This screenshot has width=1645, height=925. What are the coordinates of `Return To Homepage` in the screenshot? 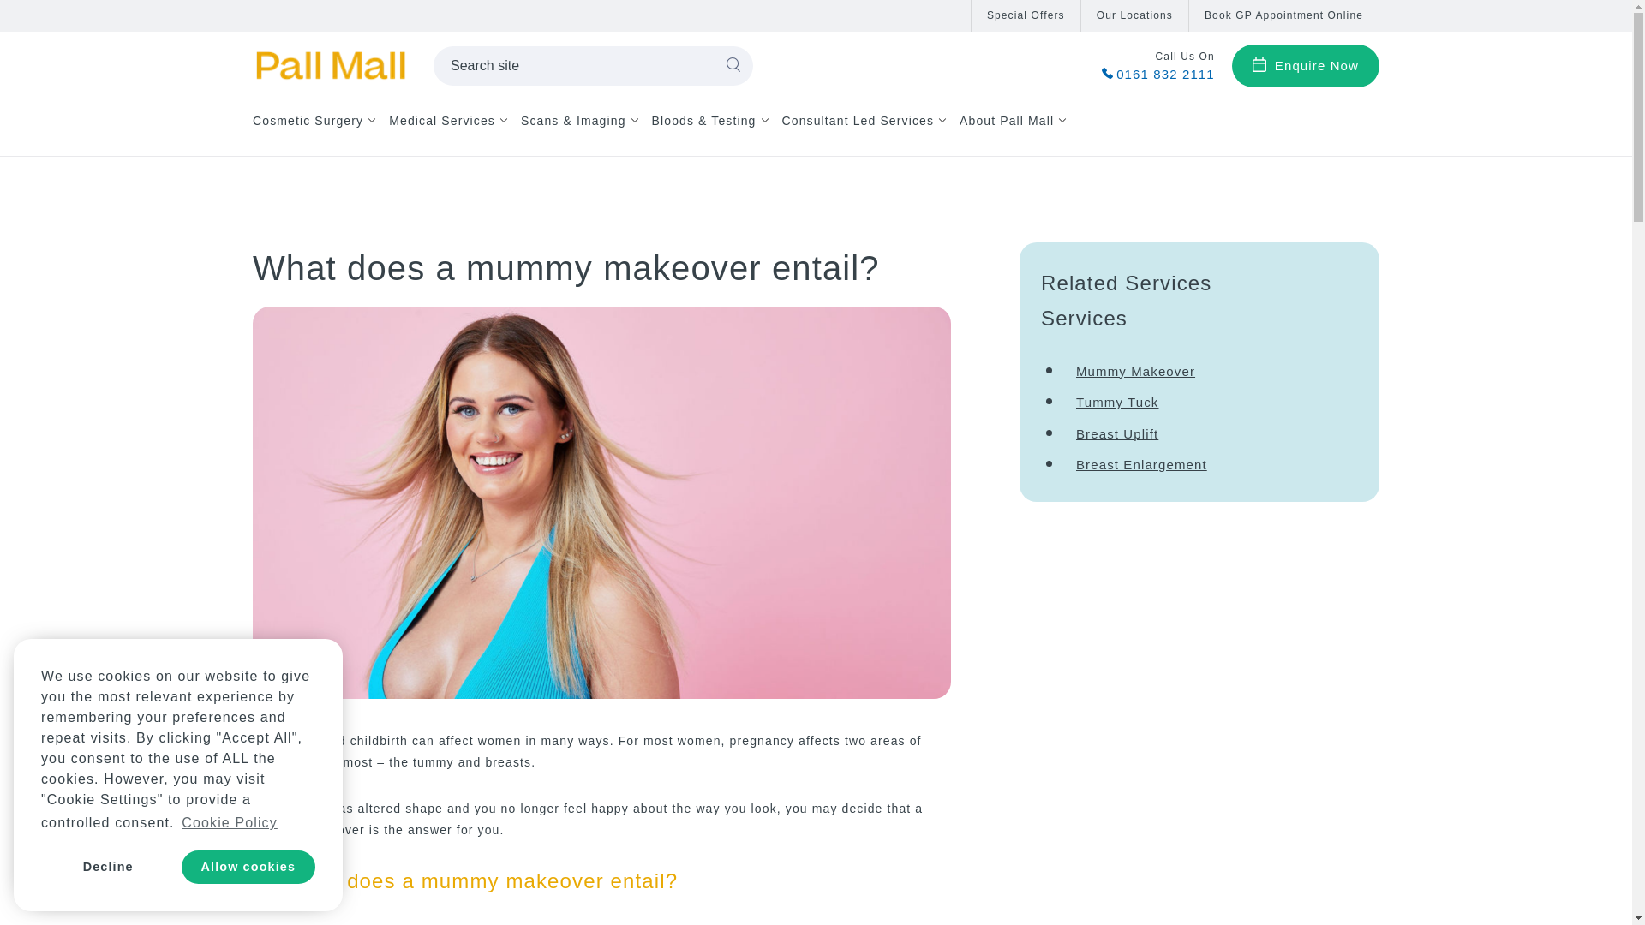 It's located at (329, 66).